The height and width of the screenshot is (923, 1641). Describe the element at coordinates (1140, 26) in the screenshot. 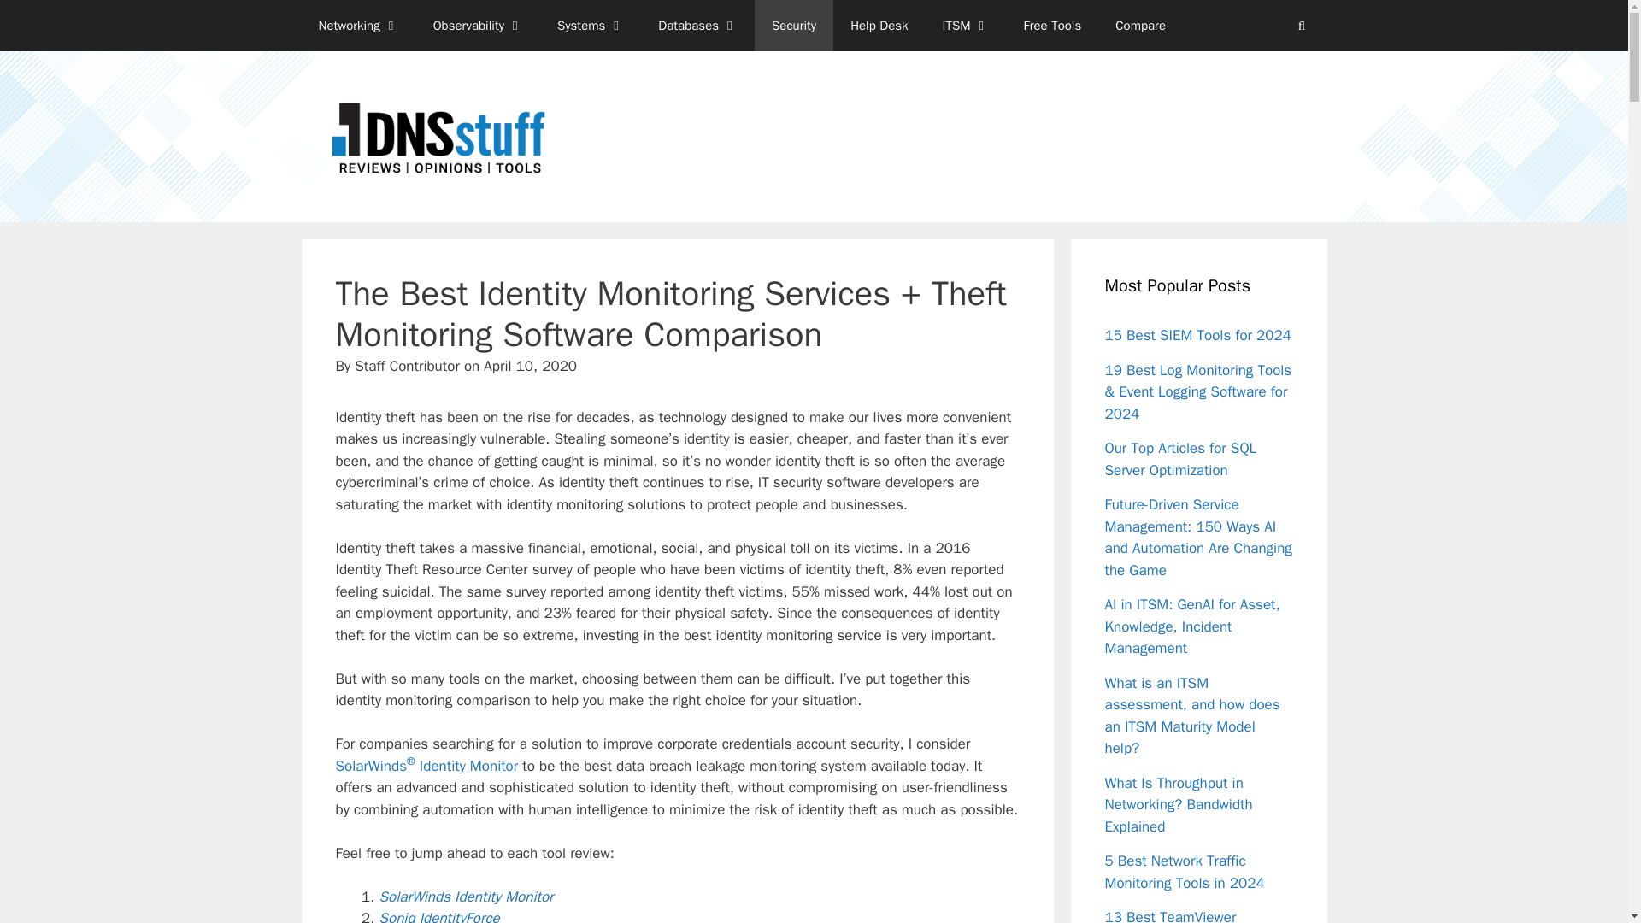

I see `Compare` at that location.